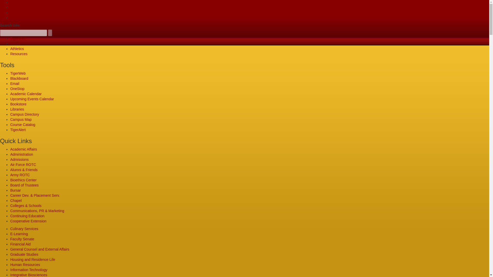 The width and height of the screenshot is (493, 277). What do you see at coordinates (32, 99) in the screenshot?
I see `Upcoming Events Calendar` at bounding box center [32, 99].